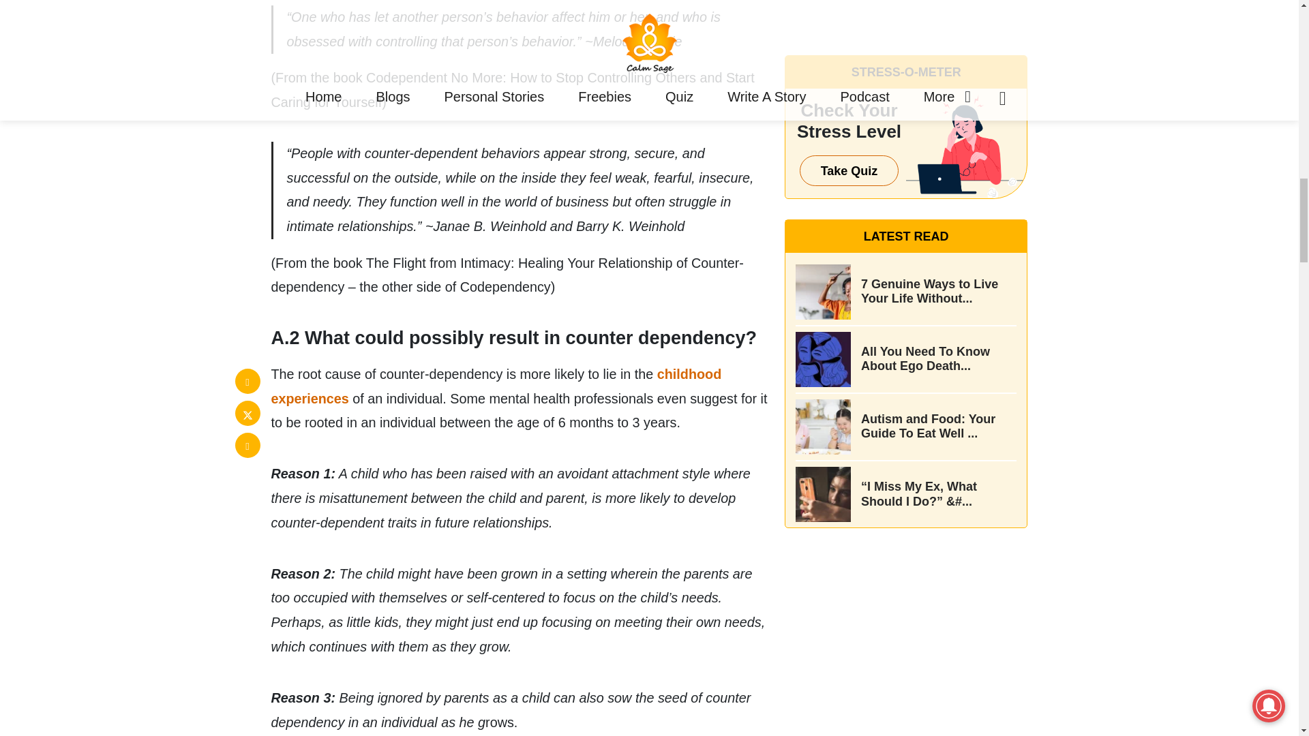 This screenshot has width=1309, height=736. Describe the element at coordinates (496, 386) in the screenshot. I see `childhood experiences` at that location.